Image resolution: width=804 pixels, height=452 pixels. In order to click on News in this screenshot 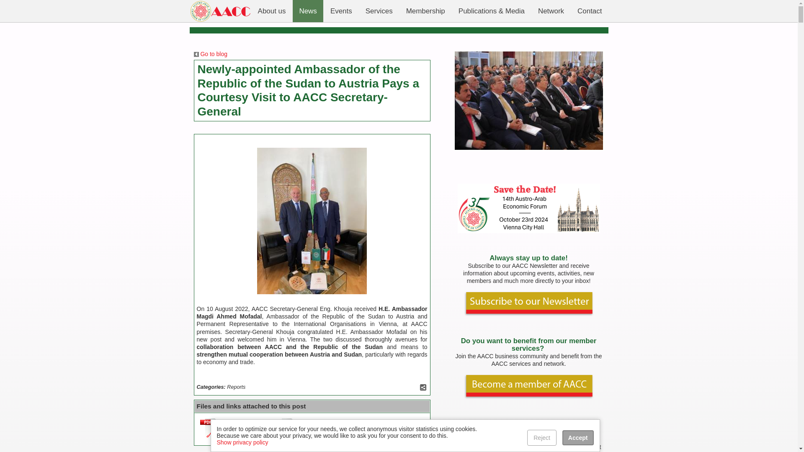, I will do `click(307, 11)`.